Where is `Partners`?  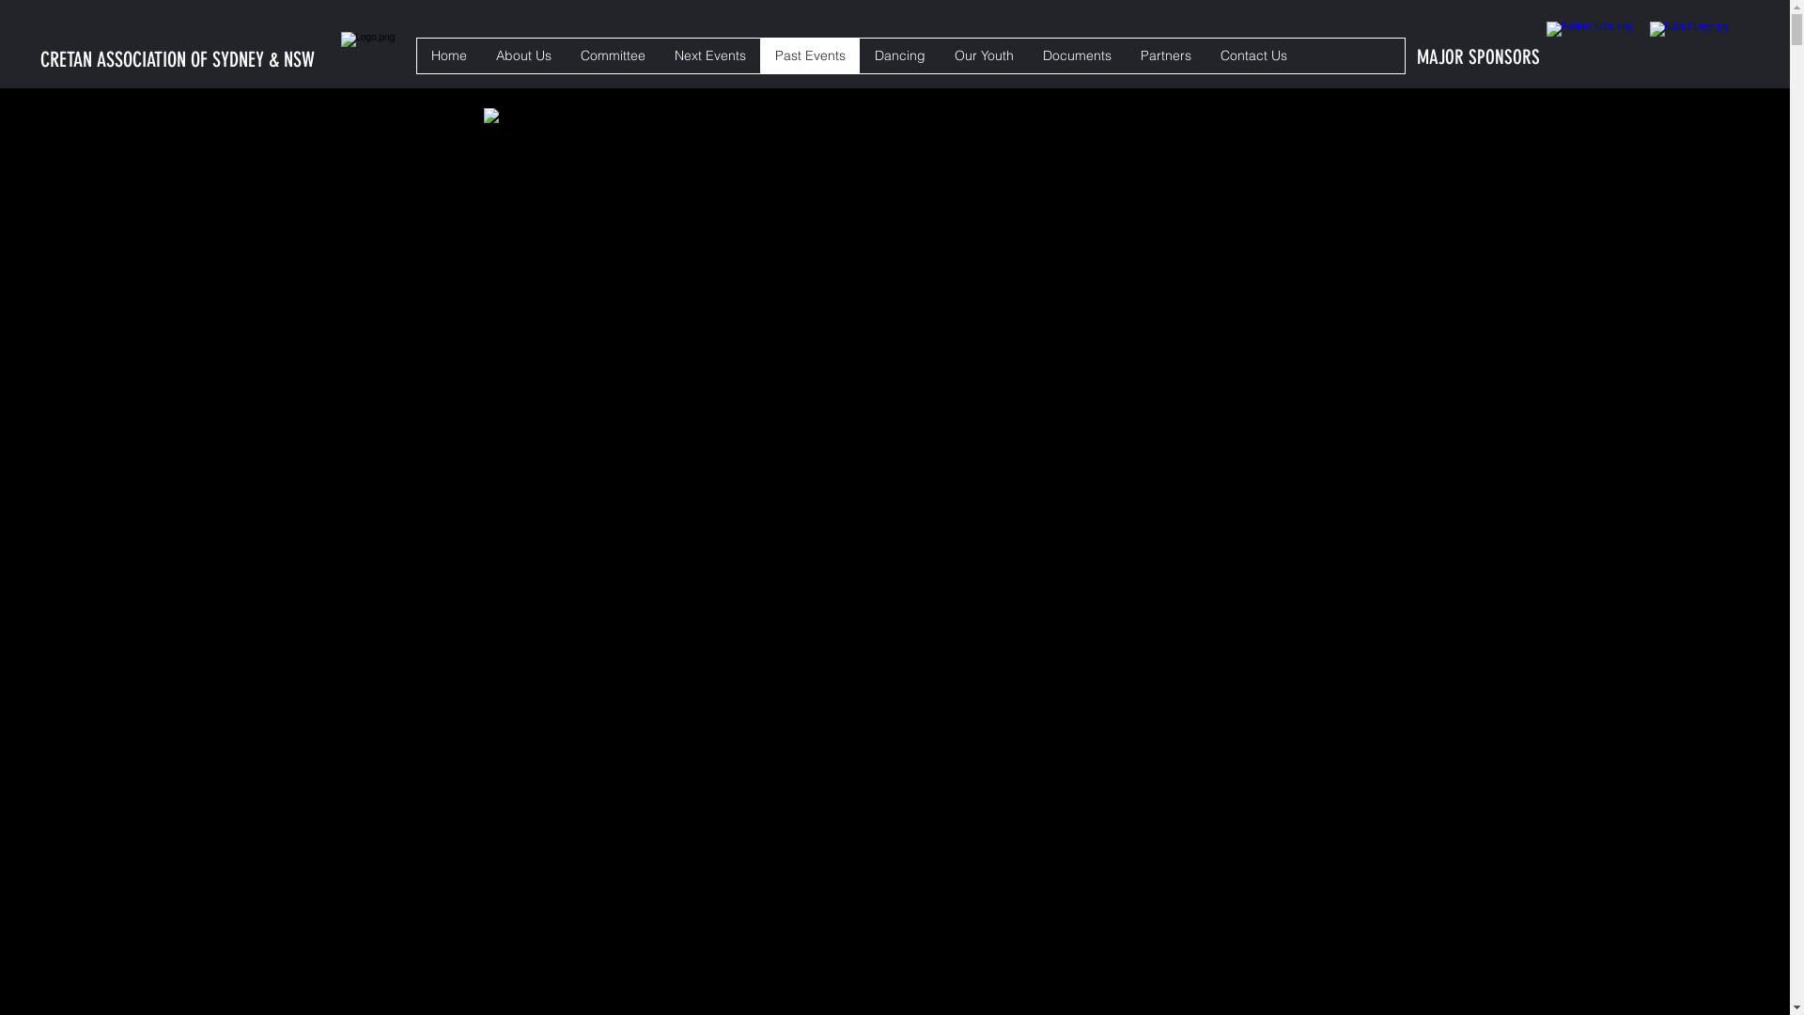
Partners is located at coordinates (1165, 55).